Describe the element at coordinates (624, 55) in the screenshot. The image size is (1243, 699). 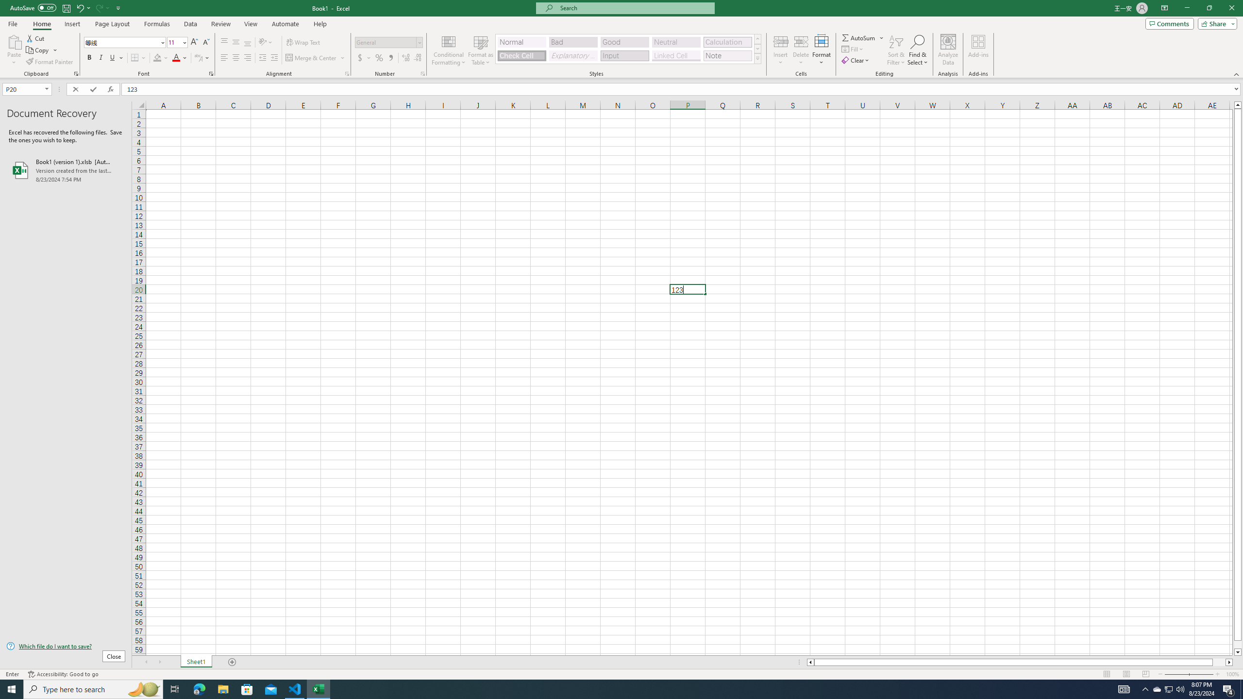
I see `Input` at that location.